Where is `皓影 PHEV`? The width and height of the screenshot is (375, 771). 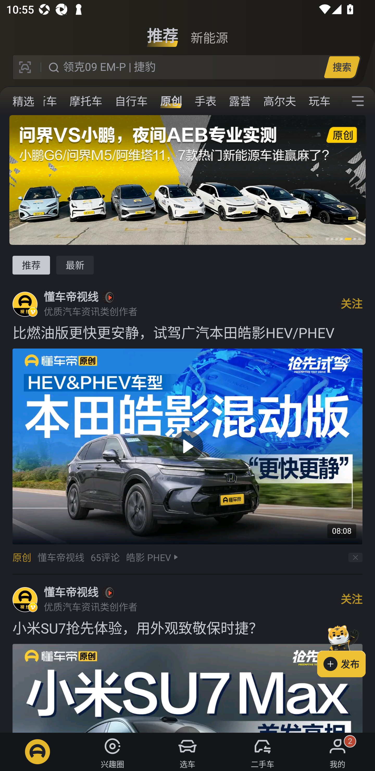 皓影 PHEV is located at coordinates (148, 557).